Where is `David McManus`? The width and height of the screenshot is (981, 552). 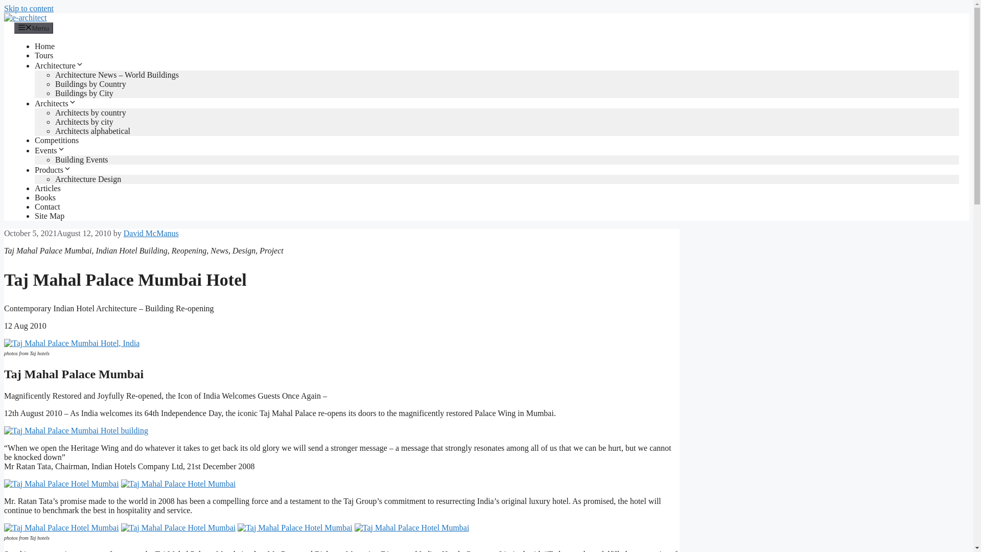 David McManus is located at coordinates (151, 233).